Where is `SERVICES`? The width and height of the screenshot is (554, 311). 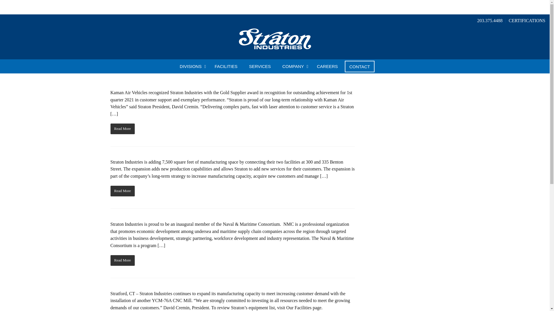
SERVICES is located at coordinates (260, 66).